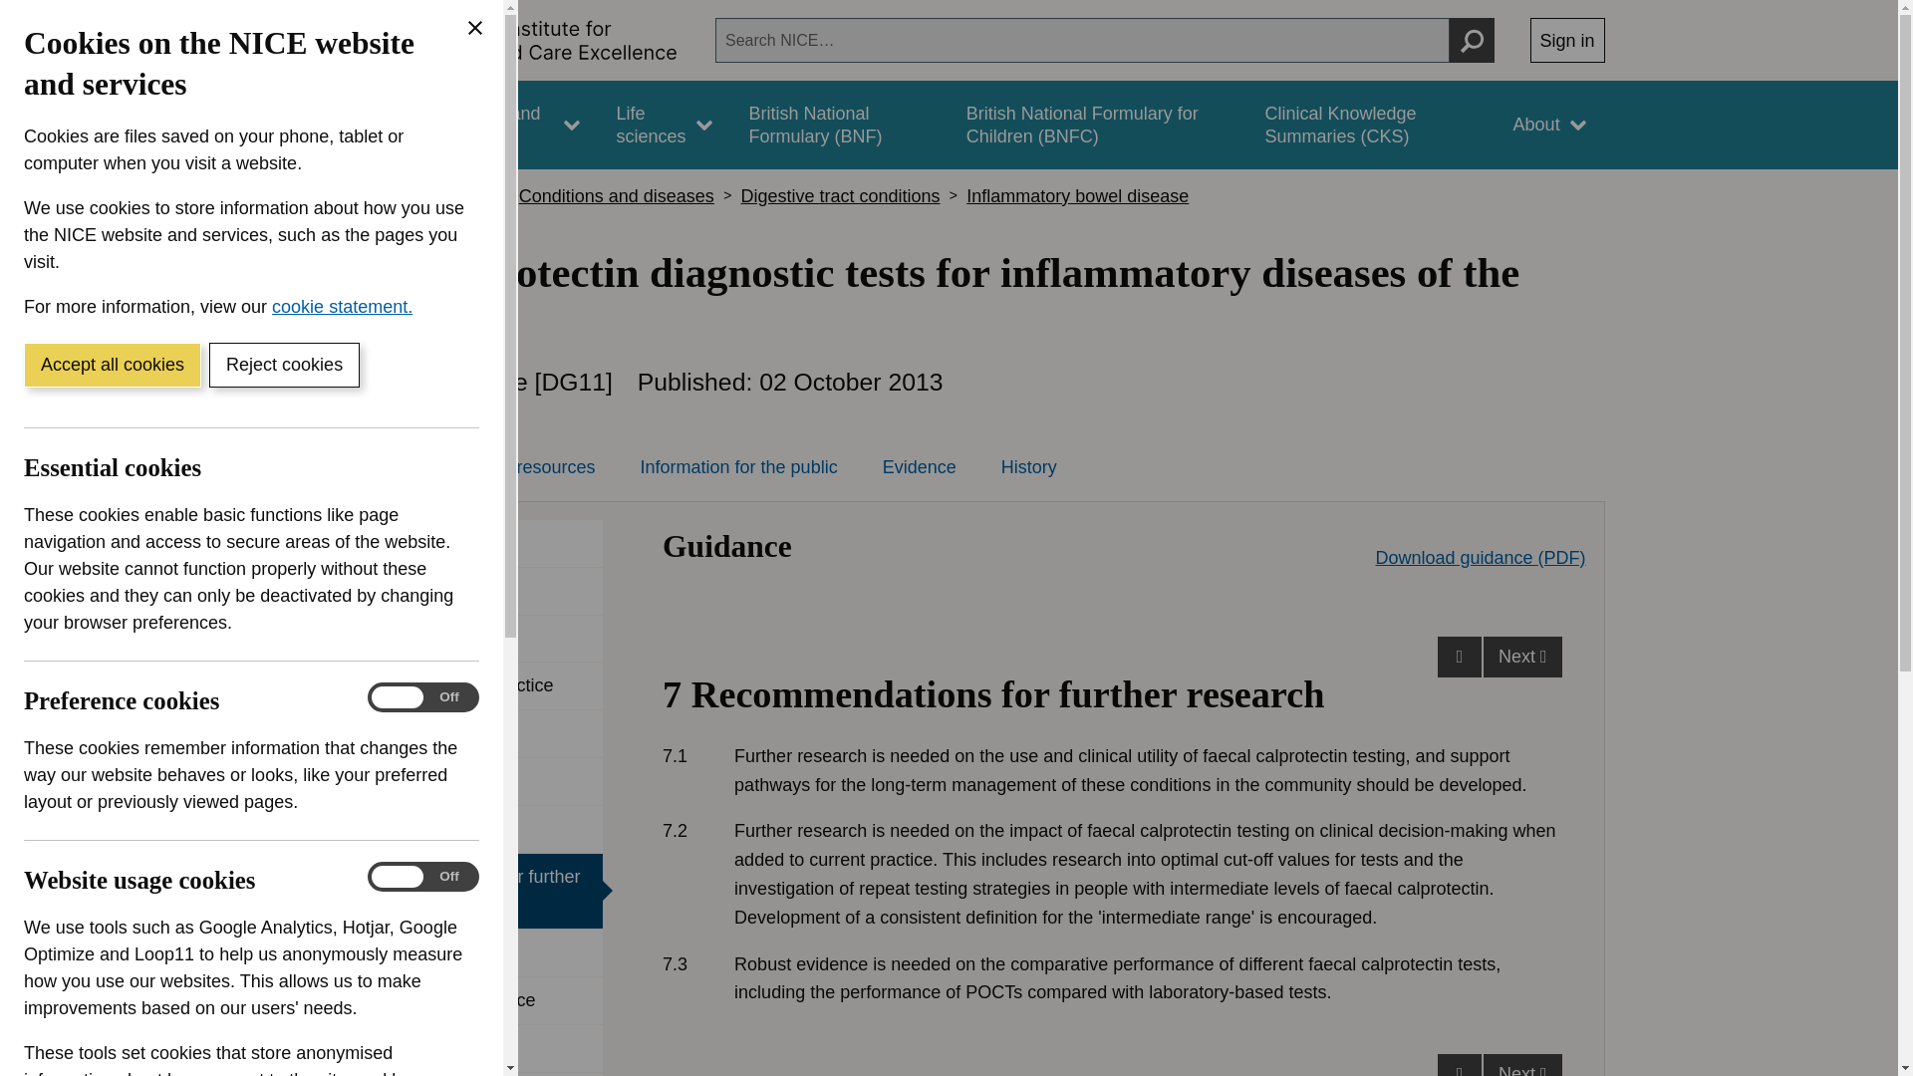 The width and height of the screenshot is (1913, 1076). What do you see at coordinates (664, 125) in the screenshot?
I see `Life sciences` at bounding box center [664, 125].